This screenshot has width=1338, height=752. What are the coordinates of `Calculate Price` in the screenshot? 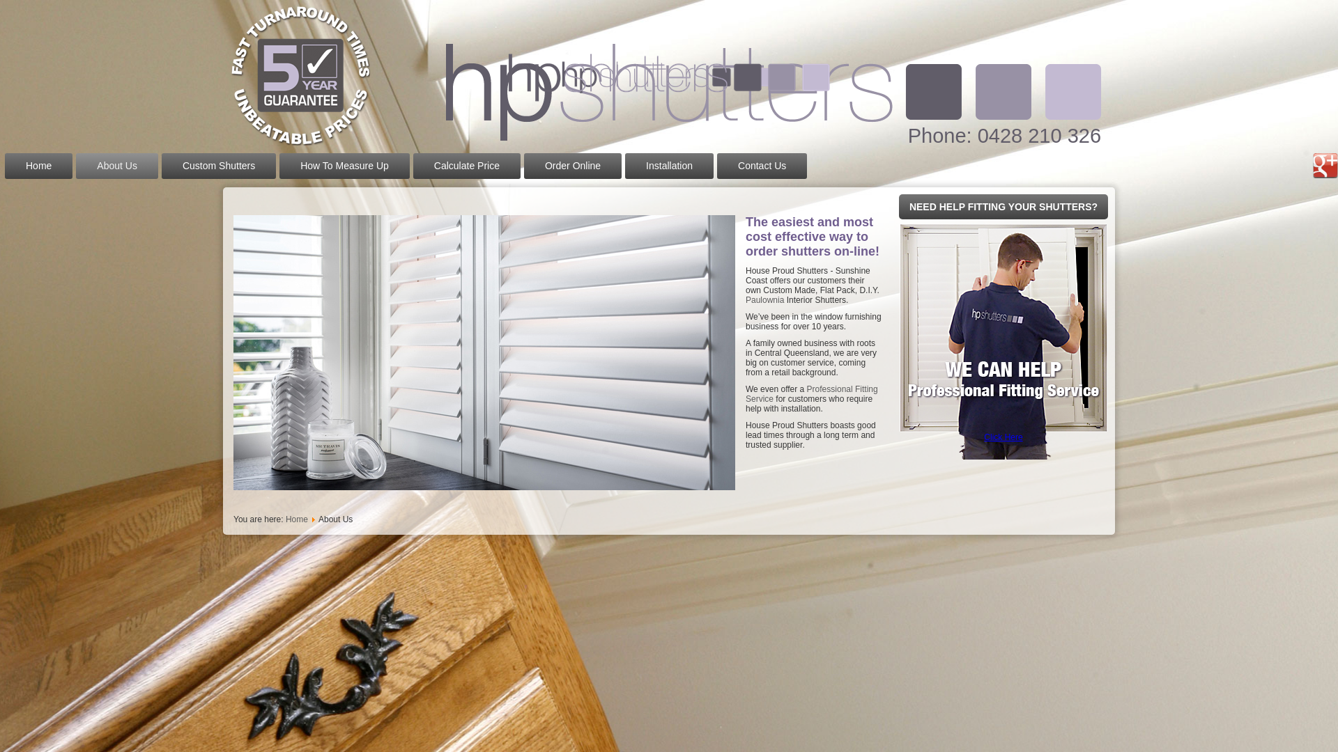 It's located at (467, 166).